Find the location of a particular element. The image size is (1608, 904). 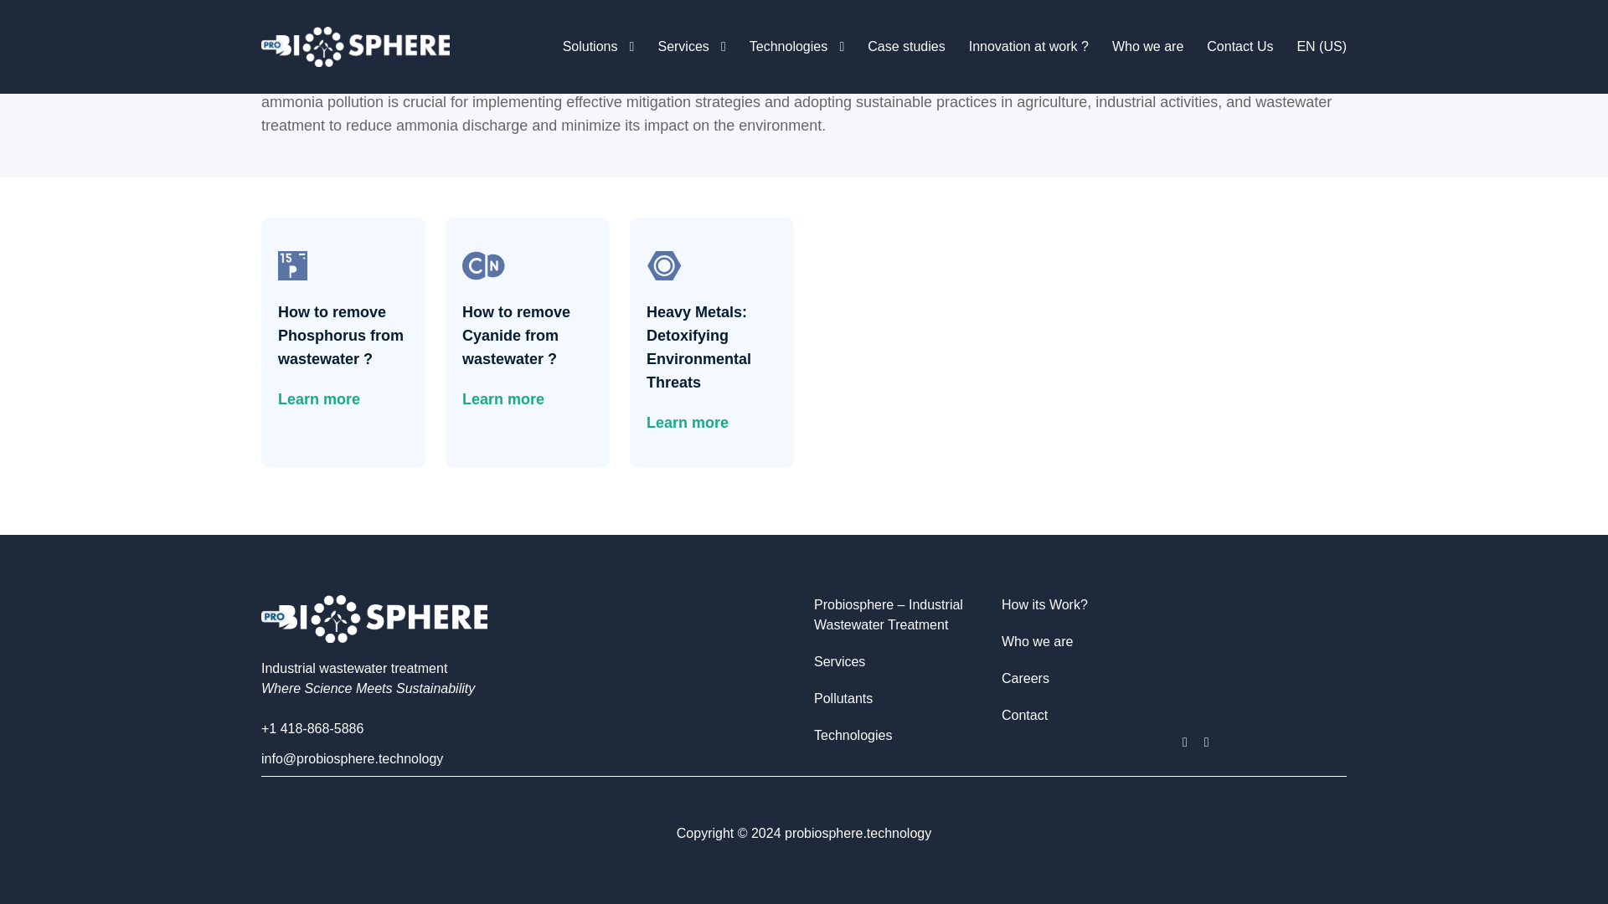

Learn more is located at coordinates (319, 399).